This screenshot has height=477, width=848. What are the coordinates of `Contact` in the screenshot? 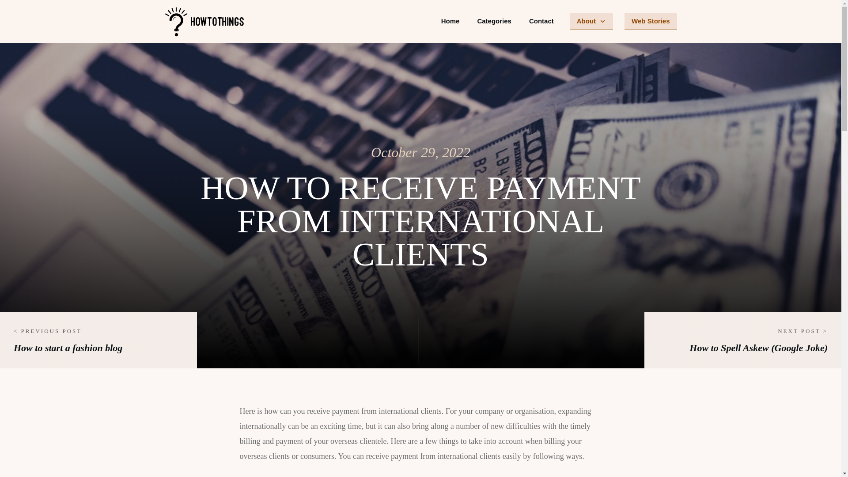 It's located at (541, 21).